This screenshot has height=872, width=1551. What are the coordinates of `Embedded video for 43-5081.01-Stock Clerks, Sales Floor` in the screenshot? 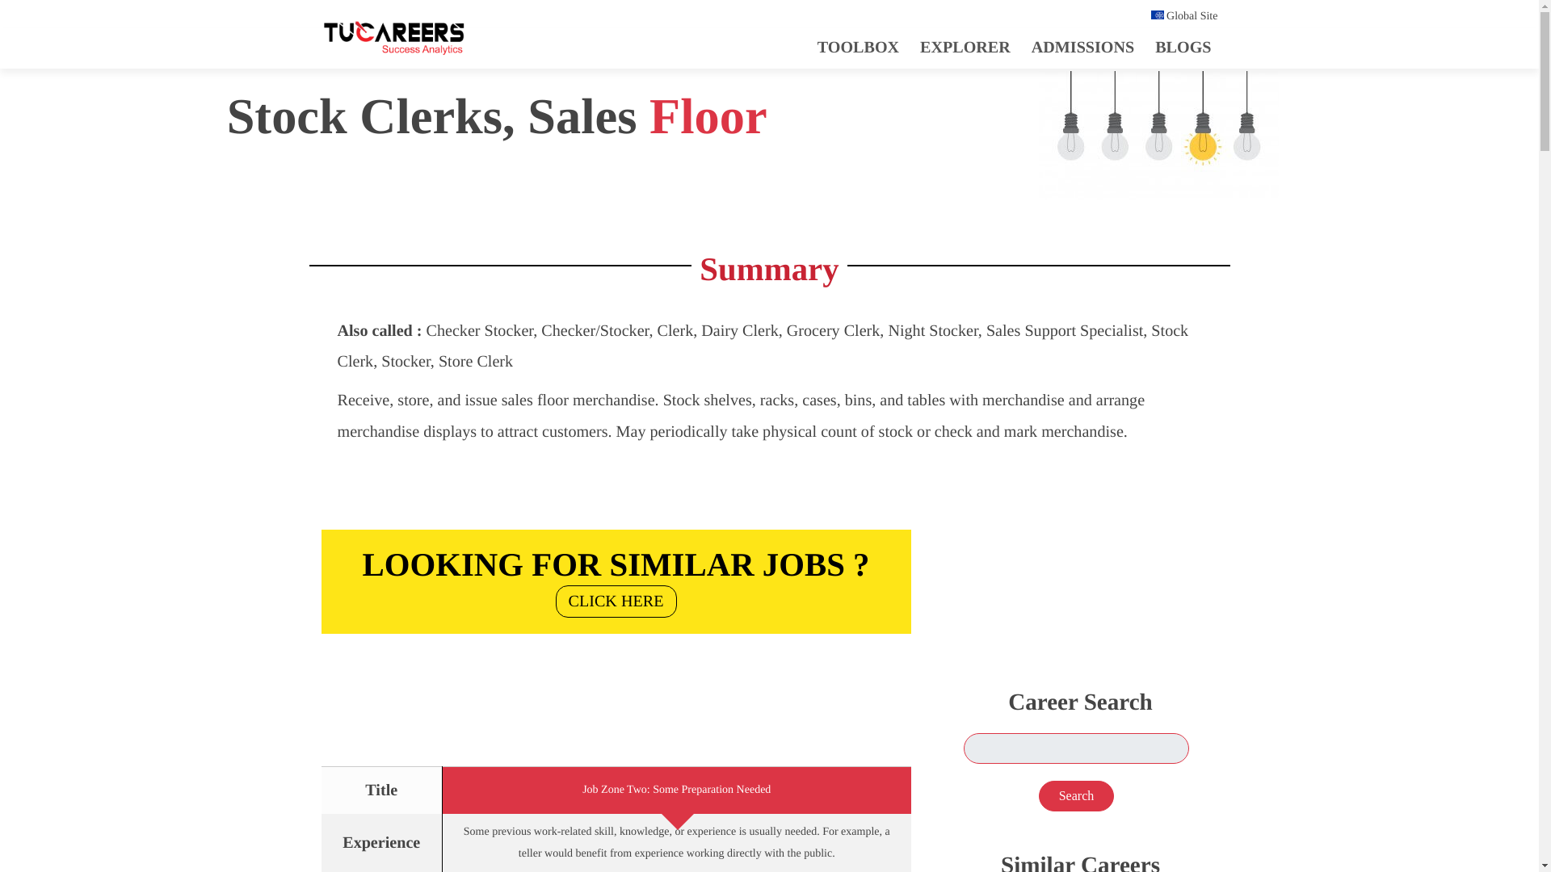 It's located at (616, 577).